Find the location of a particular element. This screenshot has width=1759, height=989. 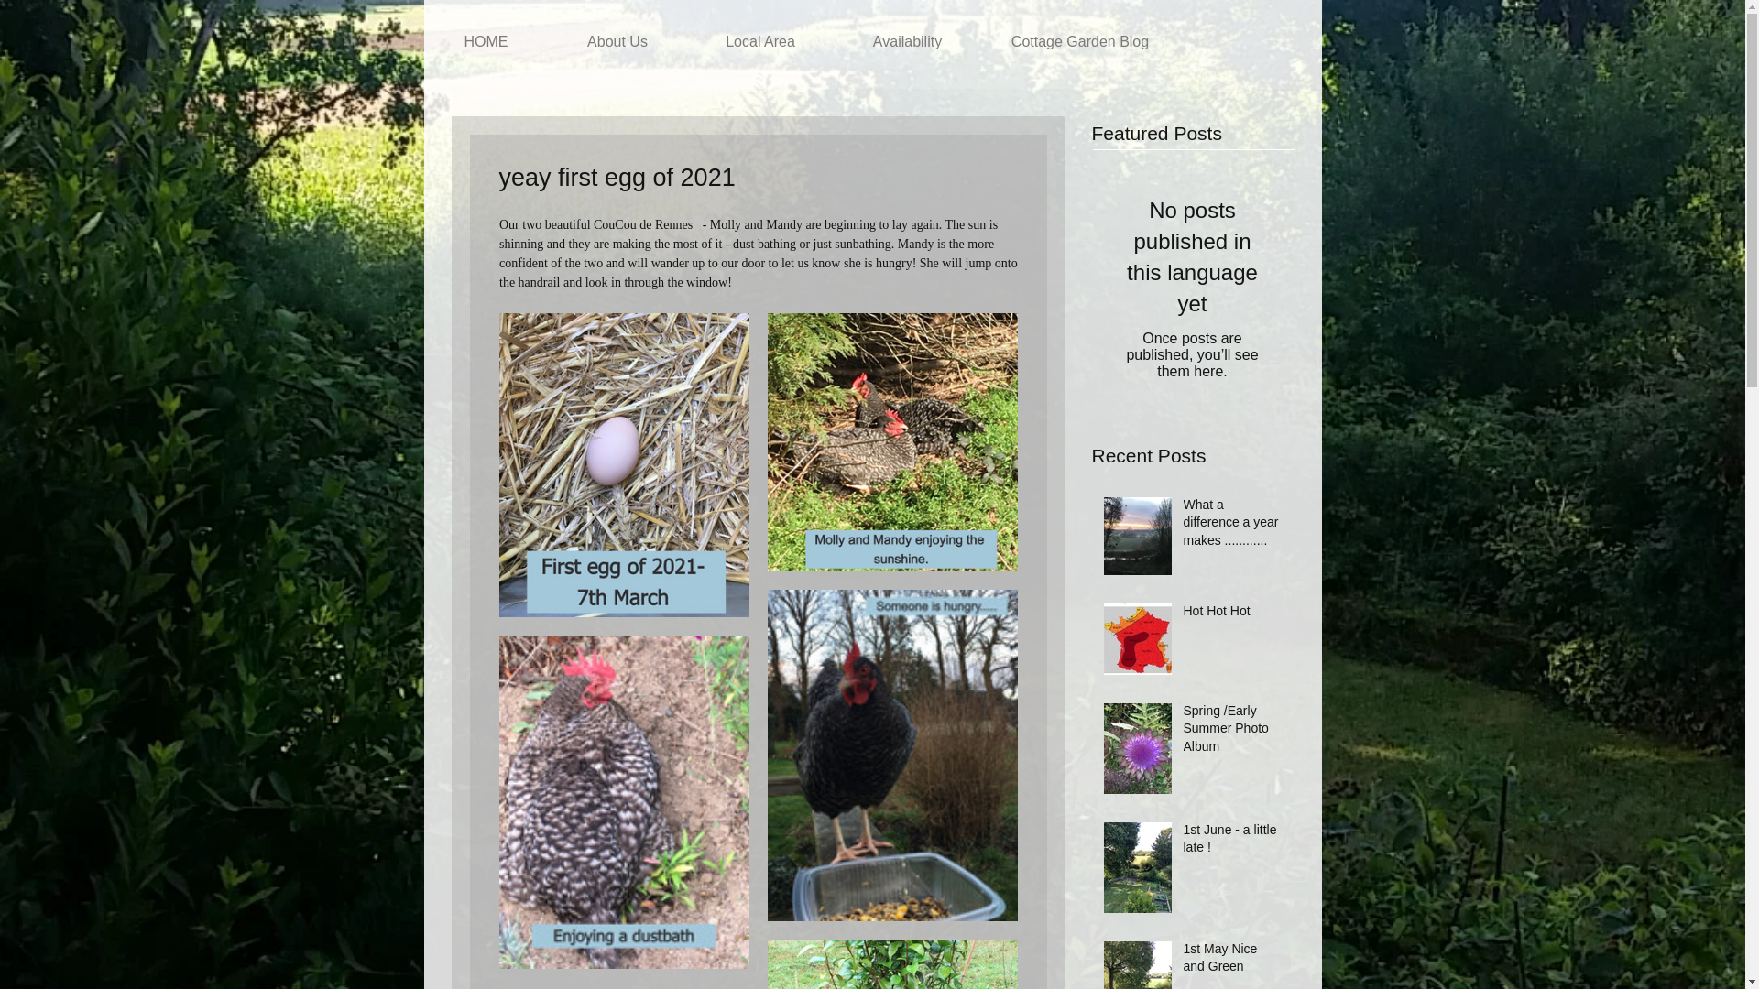

Hot Hot Hot is located at coordinates (1233, 614).